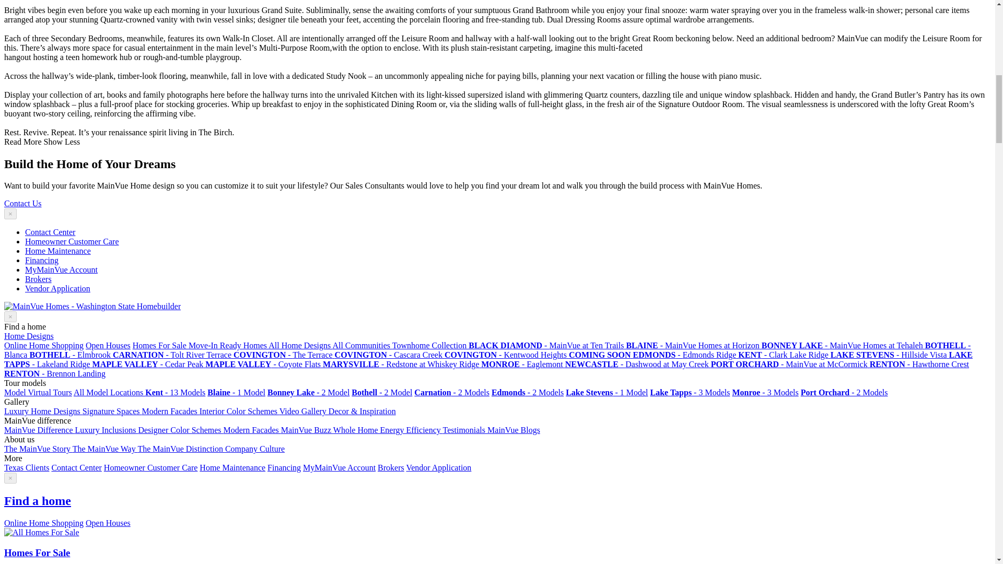  What do you see at coordinates (42, 142) in the screenshot?
I see `Read More Show Less` at bounding box center [42, 142].